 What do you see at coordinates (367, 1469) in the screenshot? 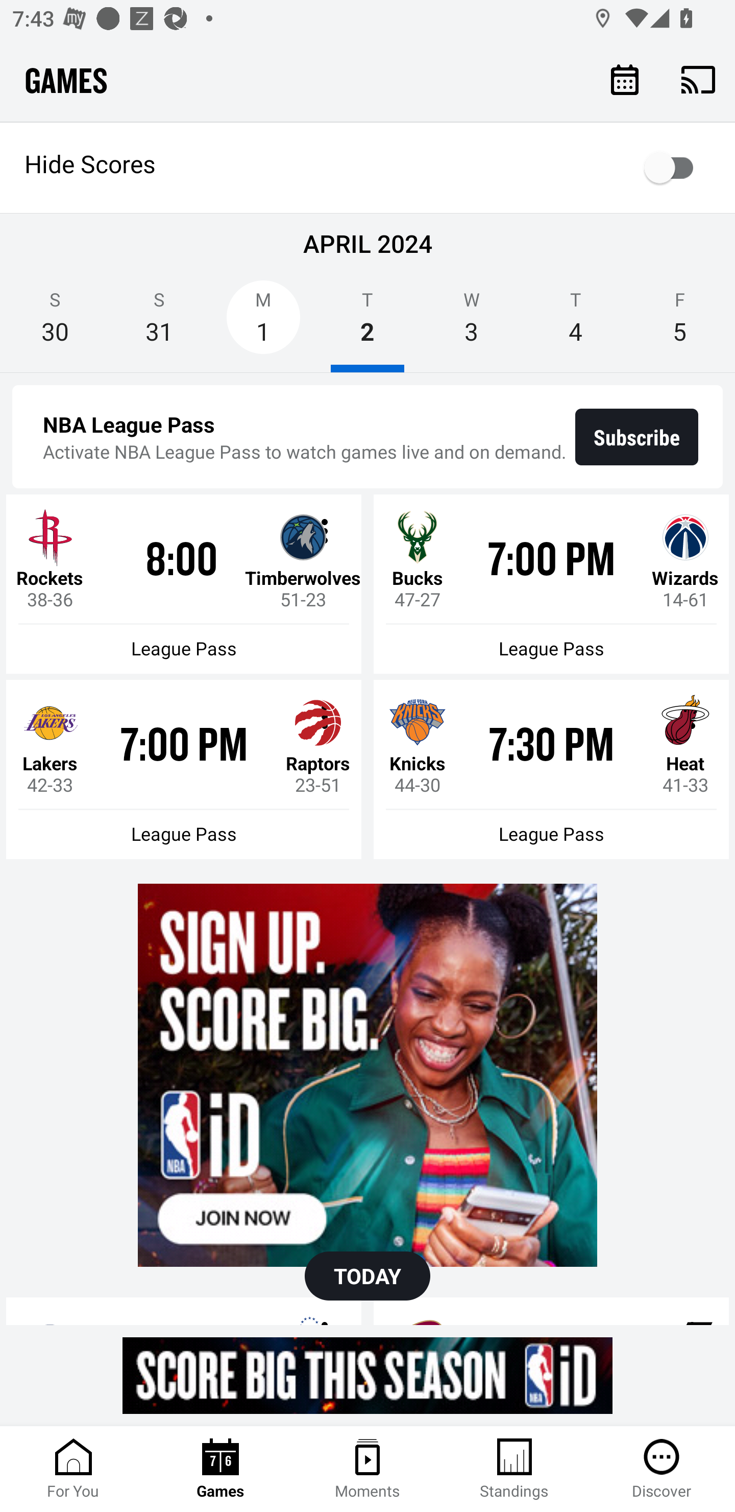
I see `Moments` at bounding box center [367, 1469].